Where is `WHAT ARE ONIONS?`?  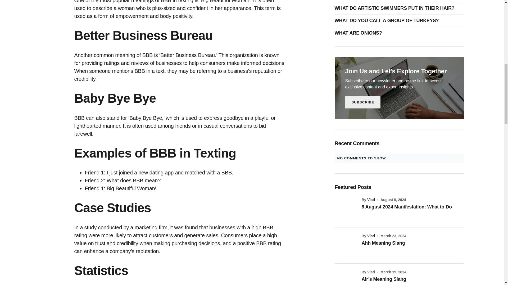
WHAT ARE ONIONS? is located at coordinates (359, 33).